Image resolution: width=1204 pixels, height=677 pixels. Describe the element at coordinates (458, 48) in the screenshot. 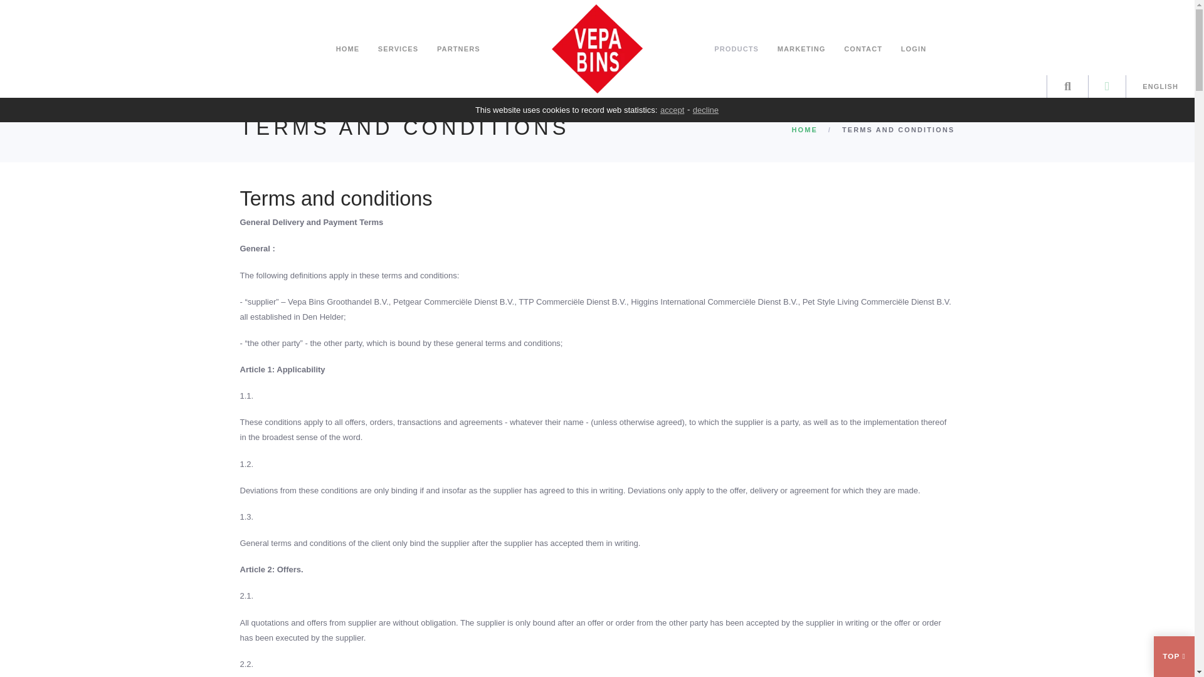

I see `PARTNERS` at that location.